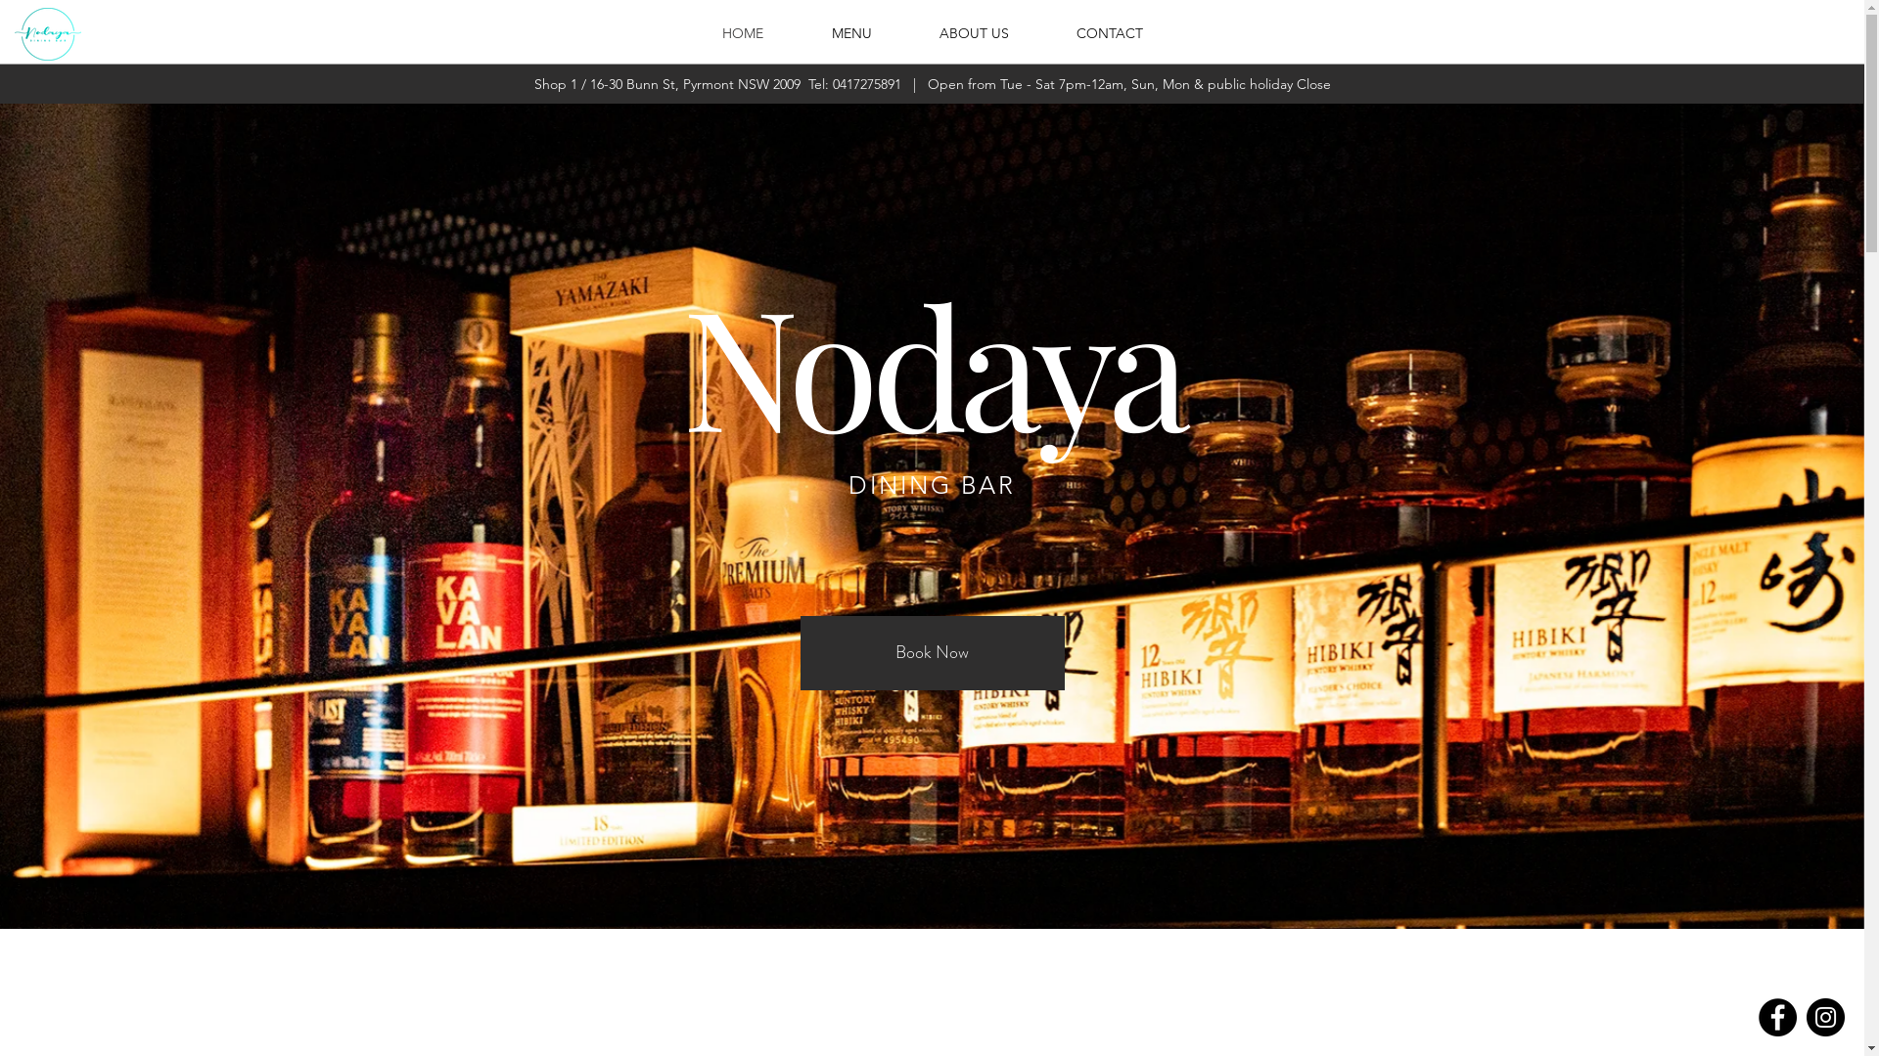 The height and width of the screenshot is (1056, 1879). What do you see at coordinates (742, 33) in the screenshot?
I see `HOME` at bounding box center [742, 33].